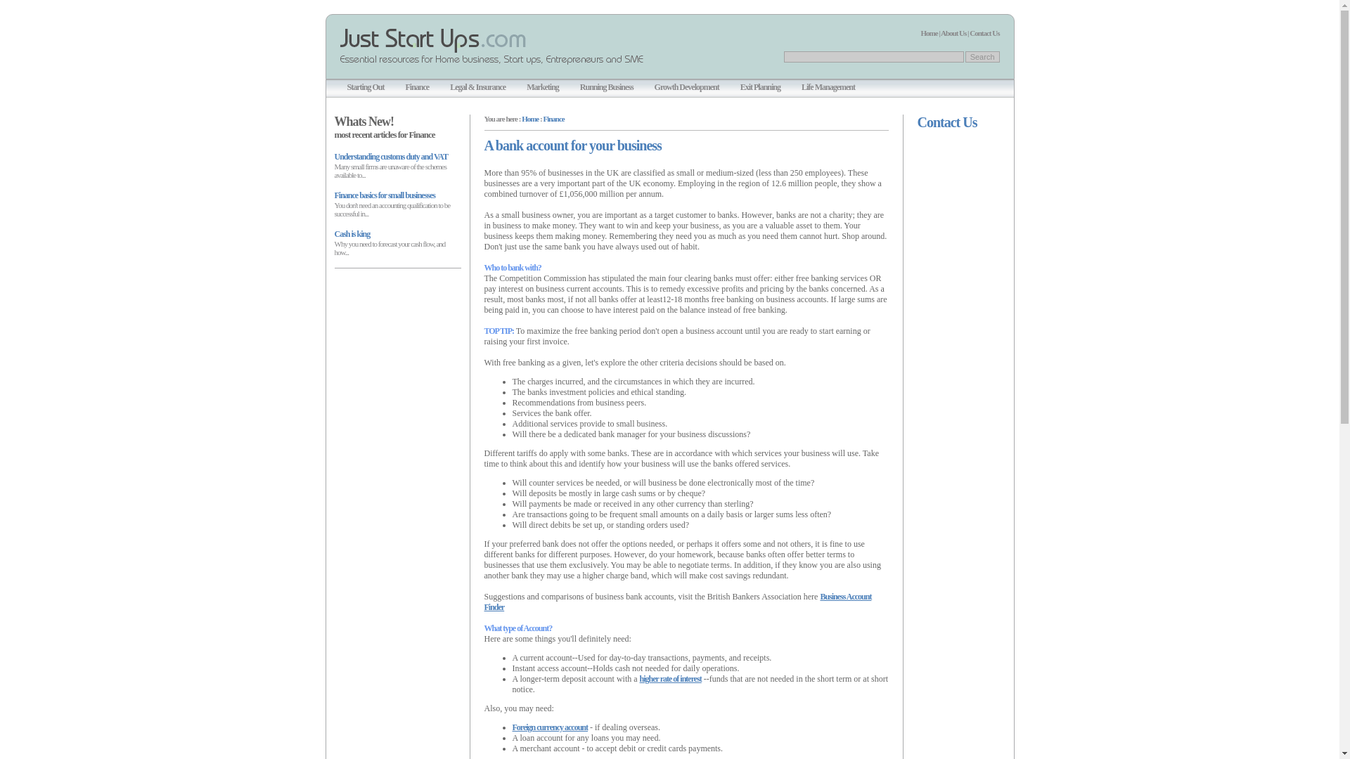 Image resolution: width=1350 pixels, height=759 pixels. Describe the element at coordinates (930, 32) in the screenshot. I see `Home` at that location.